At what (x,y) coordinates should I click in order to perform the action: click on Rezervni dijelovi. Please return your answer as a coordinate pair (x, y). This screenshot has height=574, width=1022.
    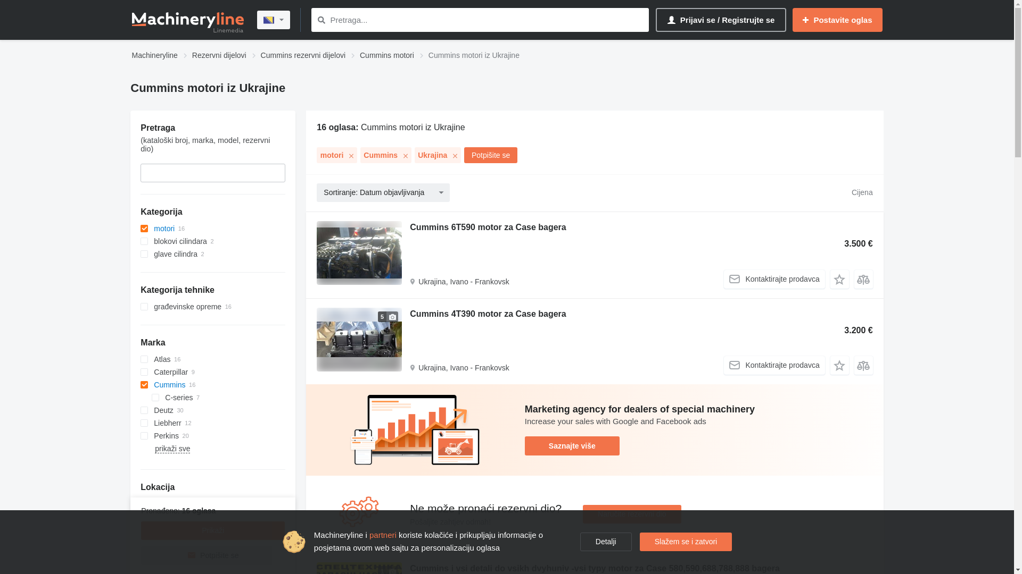
    Looking at the image, I should click on (219, 56).